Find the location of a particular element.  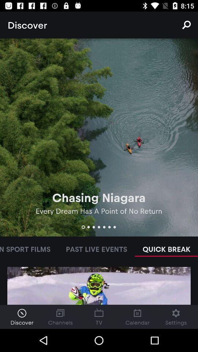

click the icon at the top right corner is located at coordinates (186, 25).